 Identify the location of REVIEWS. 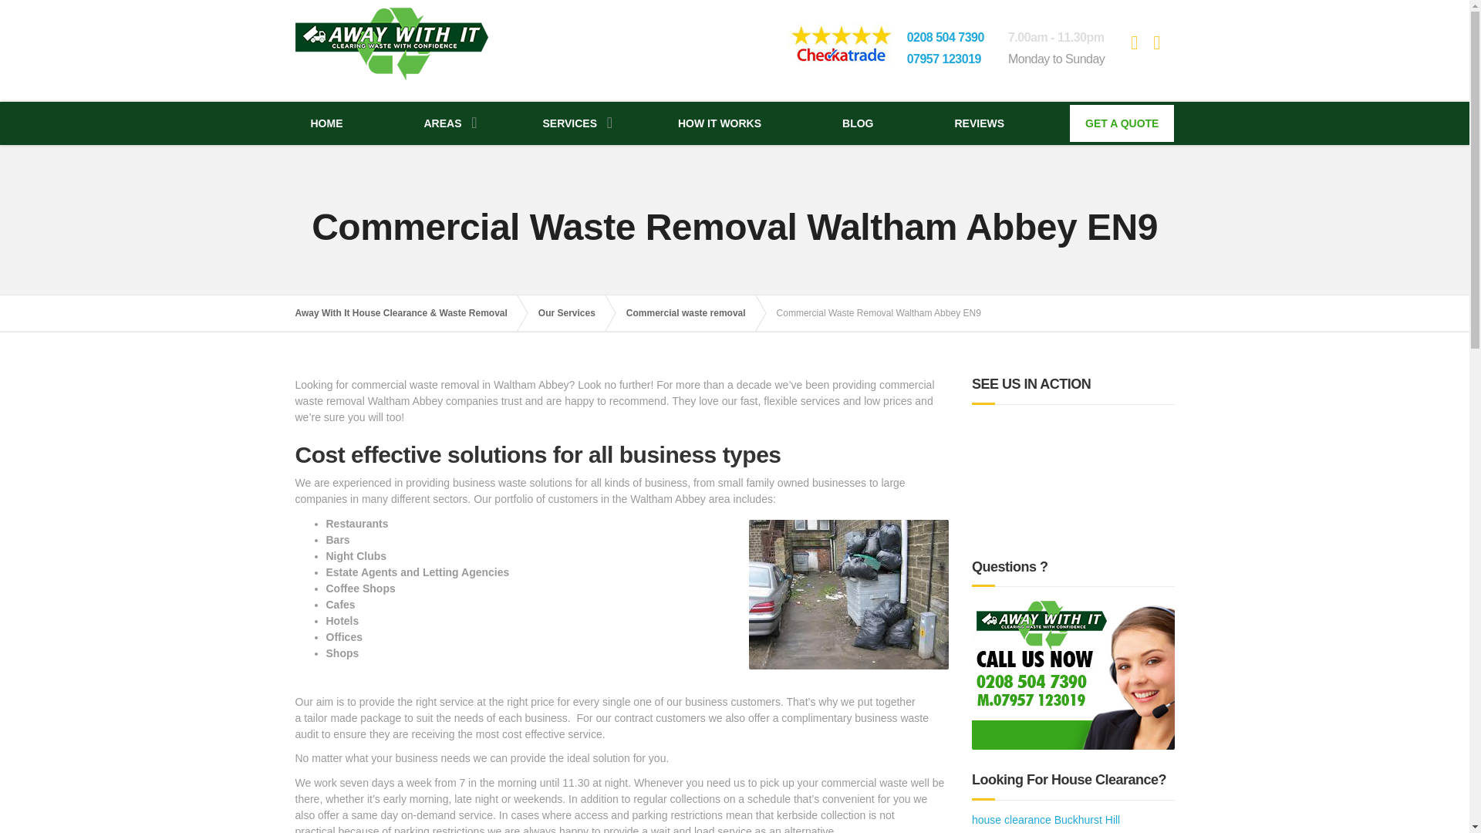
(980, 123).